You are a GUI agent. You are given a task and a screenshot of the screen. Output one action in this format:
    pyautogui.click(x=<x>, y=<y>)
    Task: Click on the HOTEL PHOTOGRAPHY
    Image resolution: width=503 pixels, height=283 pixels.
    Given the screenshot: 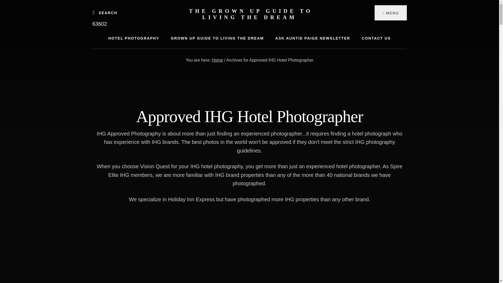 What is the action you would take?
    pyautogui.click(x=134, y=38)
    